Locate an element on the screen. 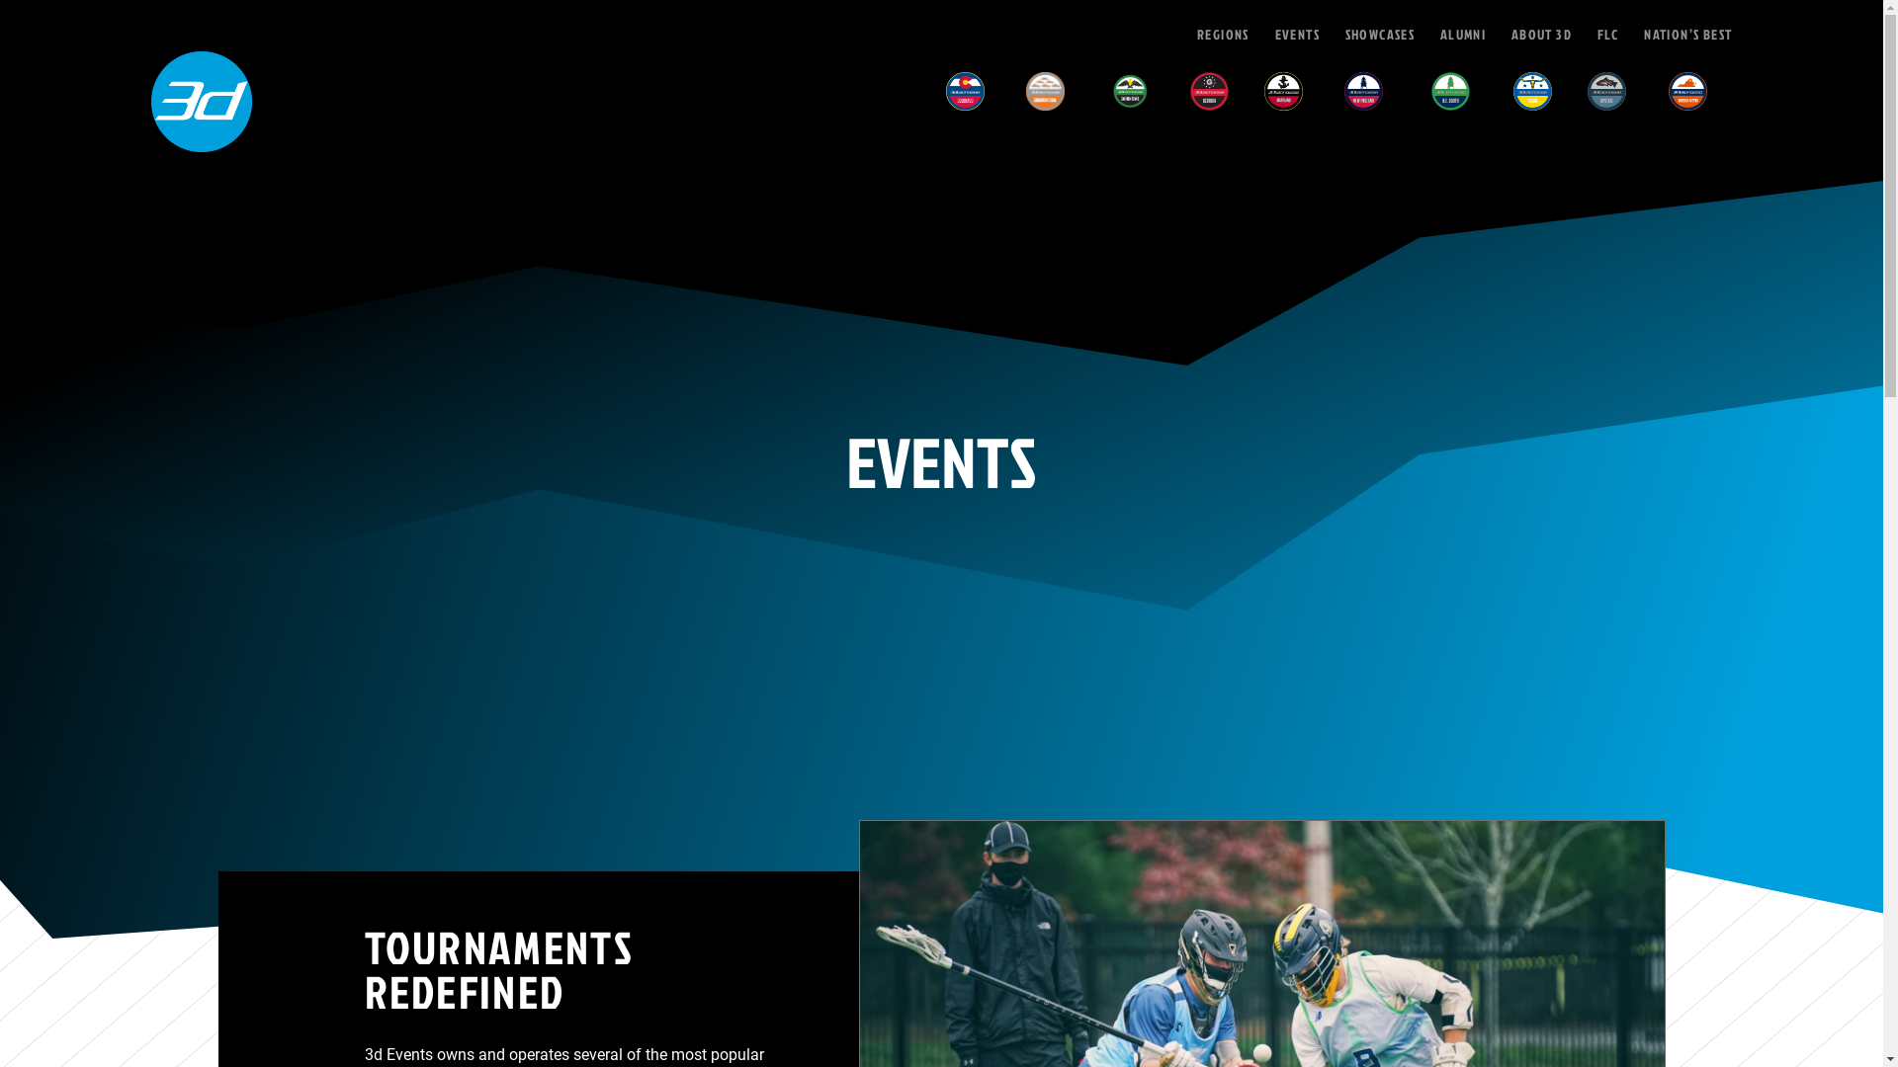 This screenshot has width=1898, height=1067. SHOWCASES is located at coordinates (1380, 36).